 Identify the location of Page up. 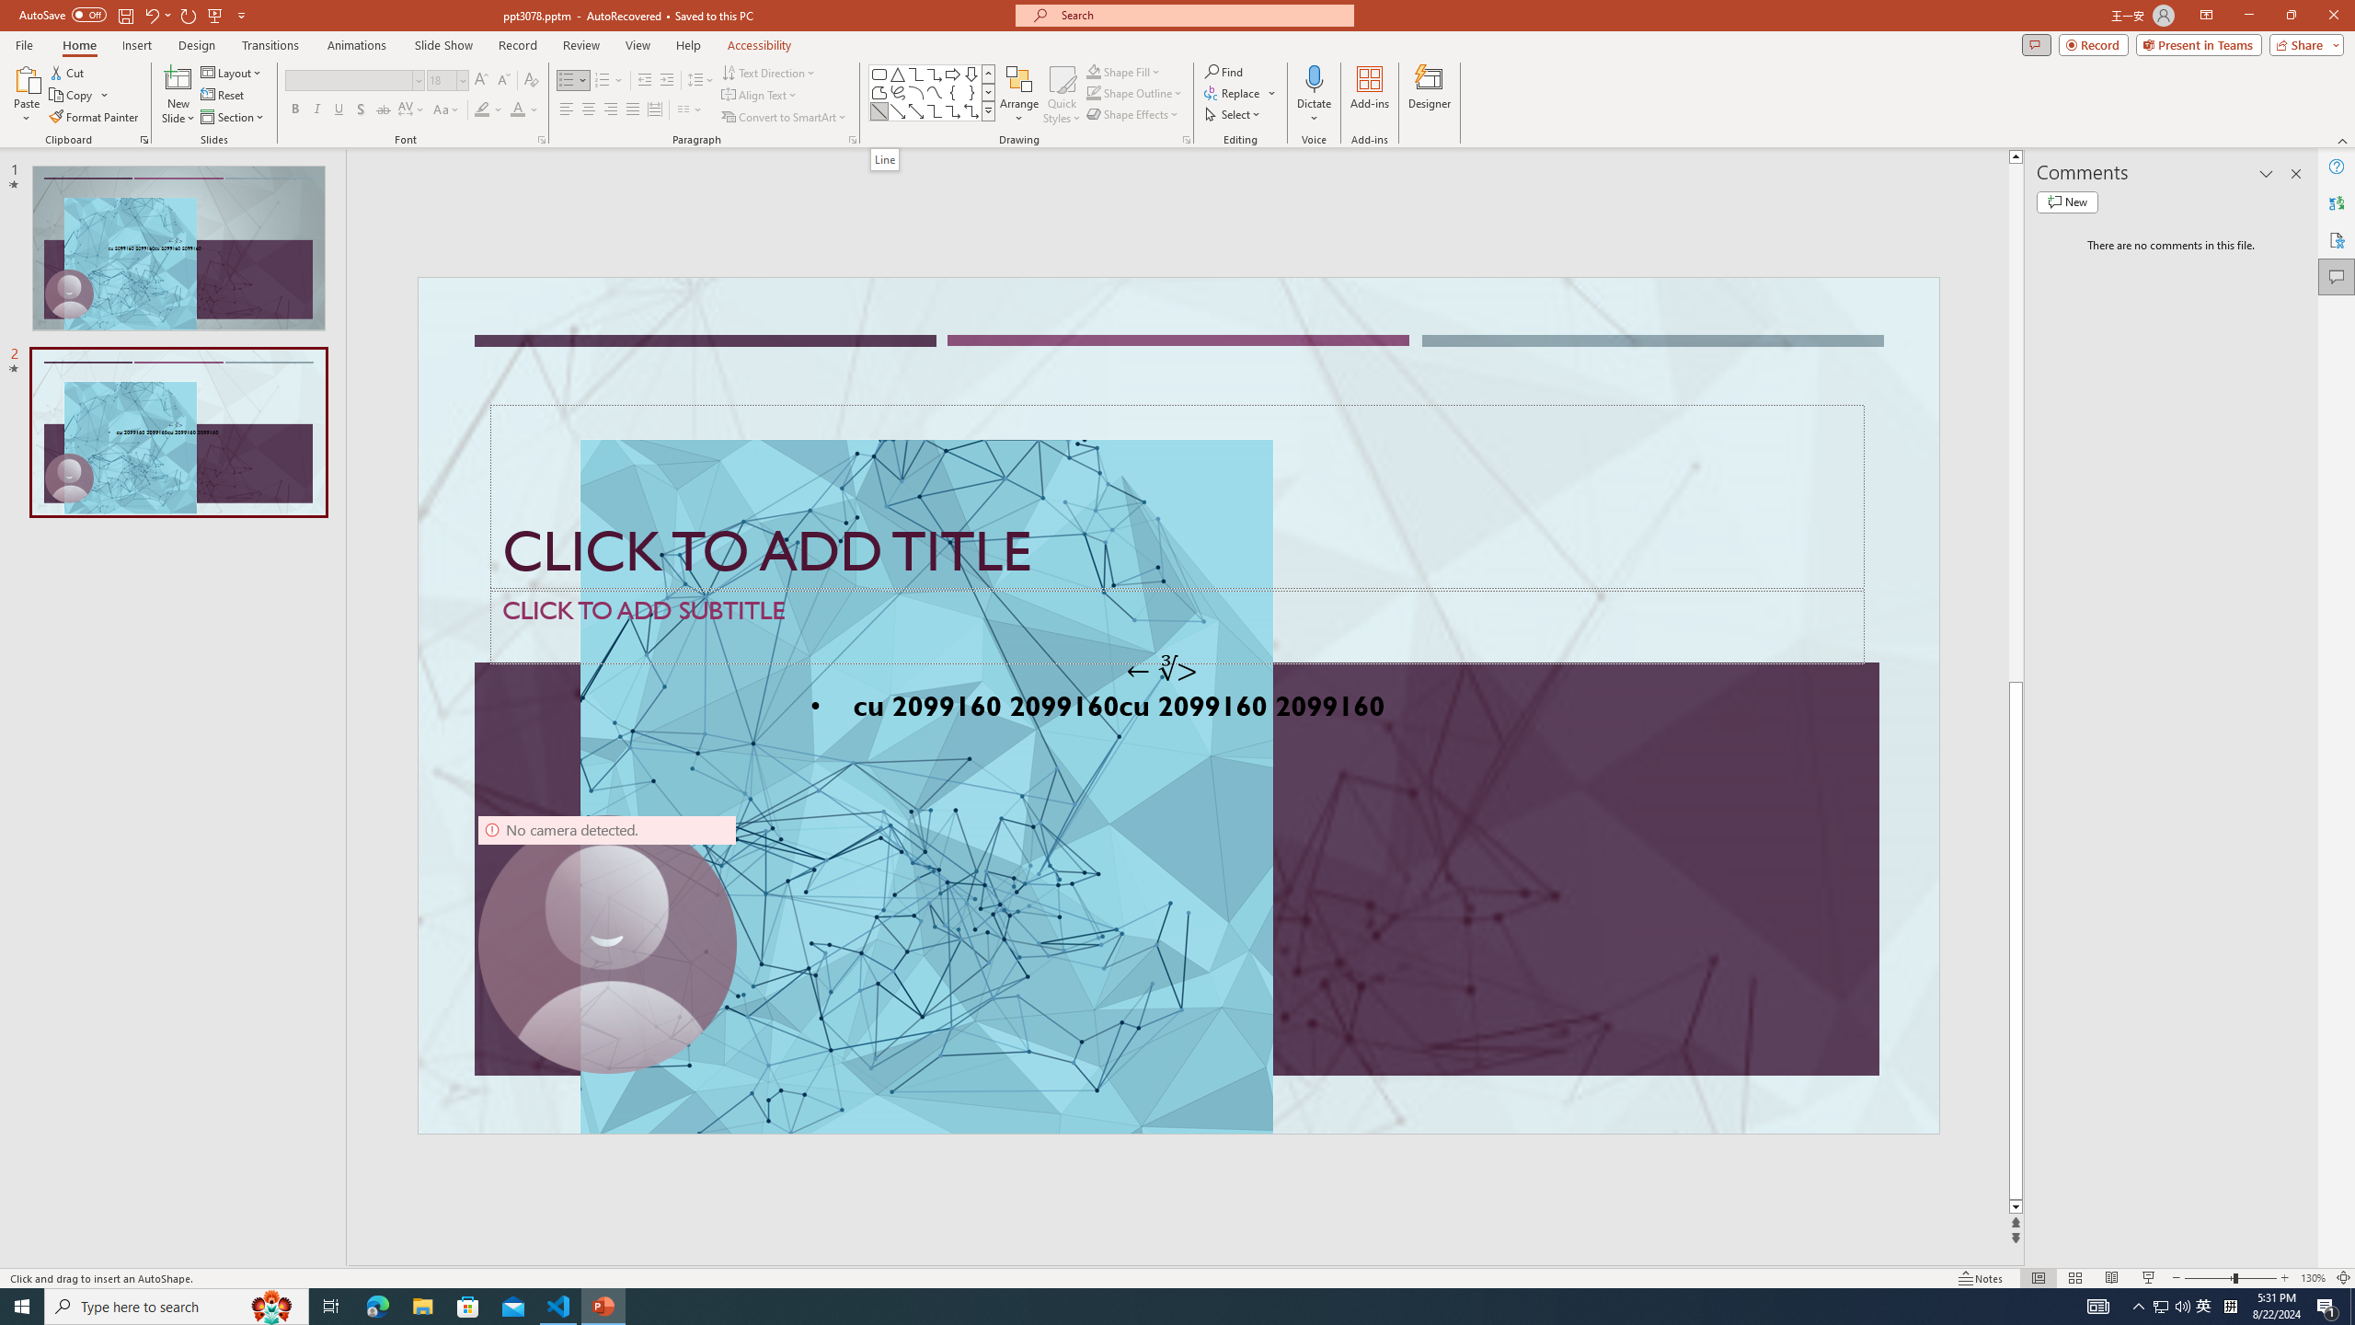
(2016, 423).